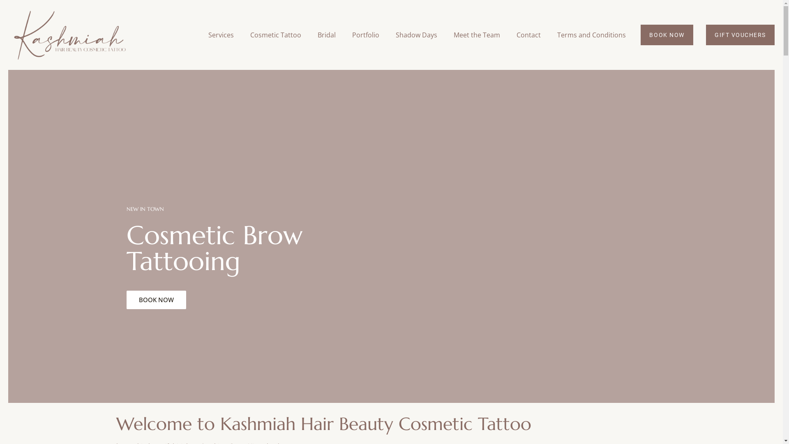 The width and height of the screenshot is (789, 444). I want to click on Terms and Conditions, so click(592, 35).